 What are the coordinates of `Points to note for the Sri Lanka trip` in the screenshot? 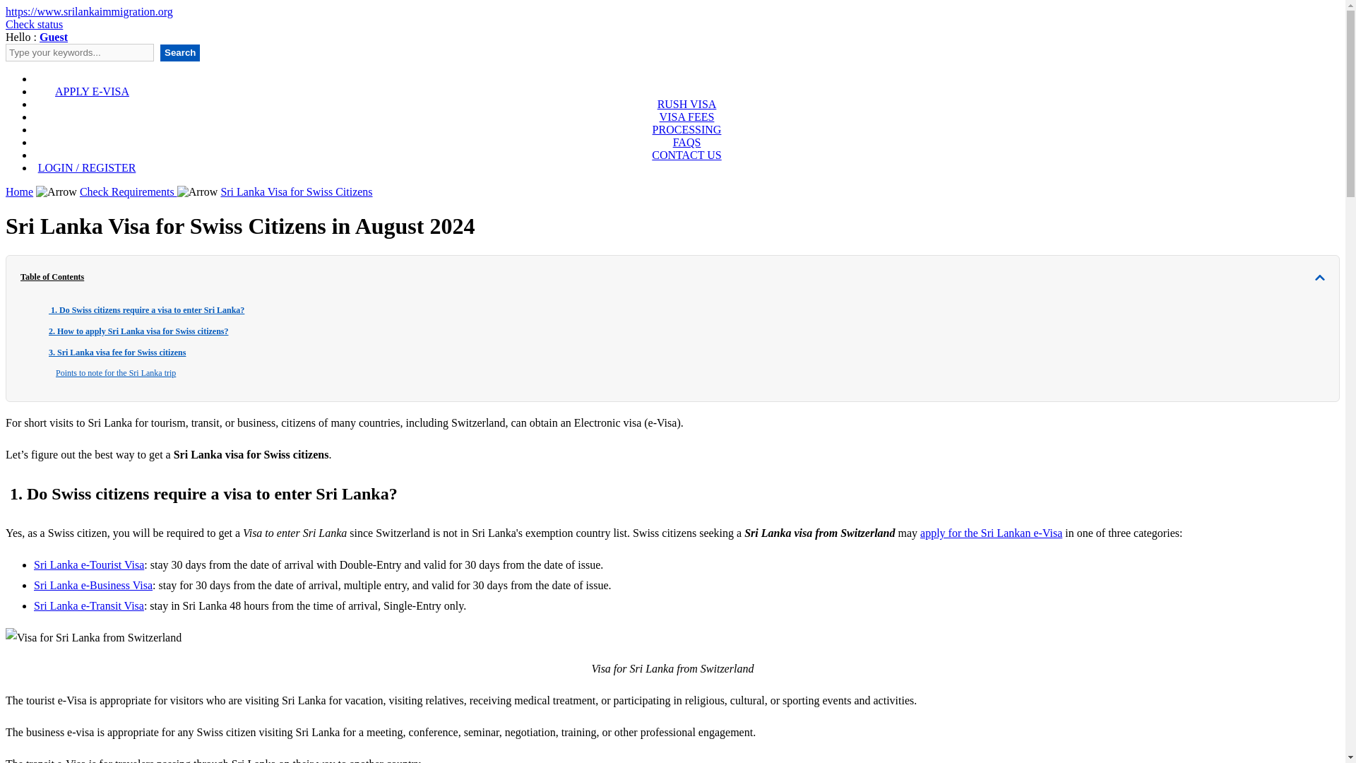 It's located at (116, 374).